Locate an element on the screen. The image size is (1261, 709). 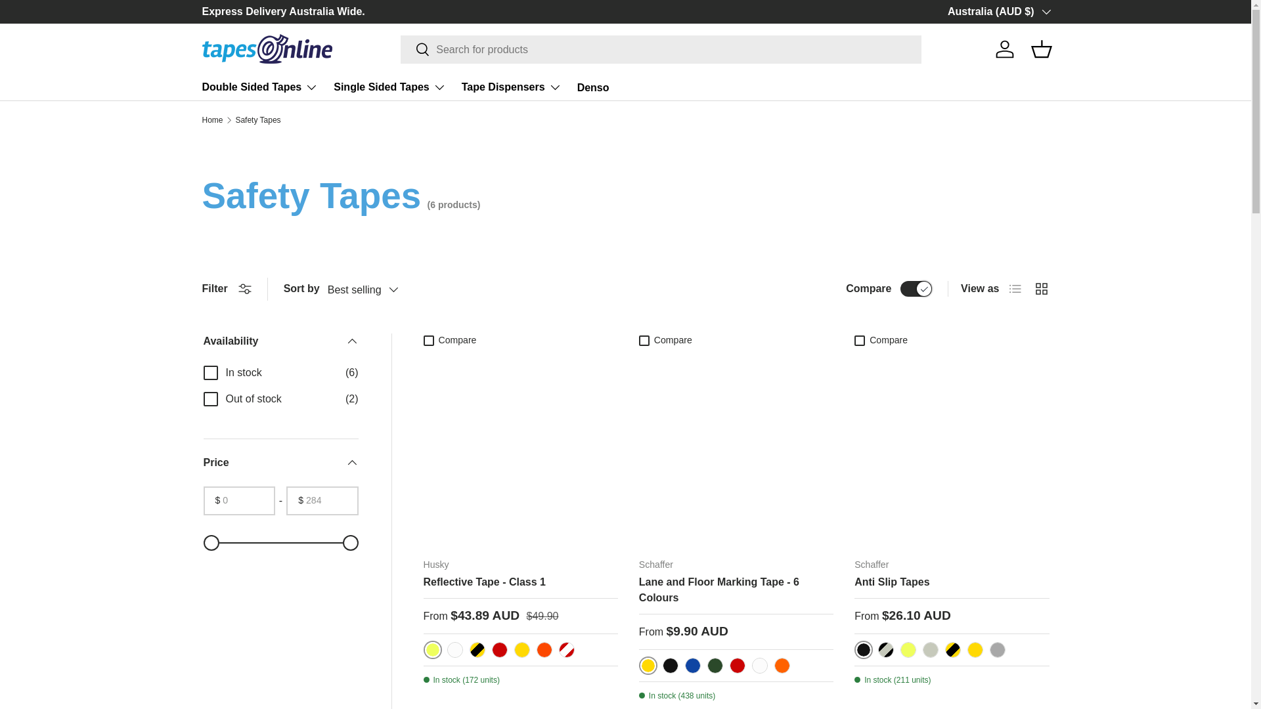
Double Sided Tapes is located at coordinates (260, 87).